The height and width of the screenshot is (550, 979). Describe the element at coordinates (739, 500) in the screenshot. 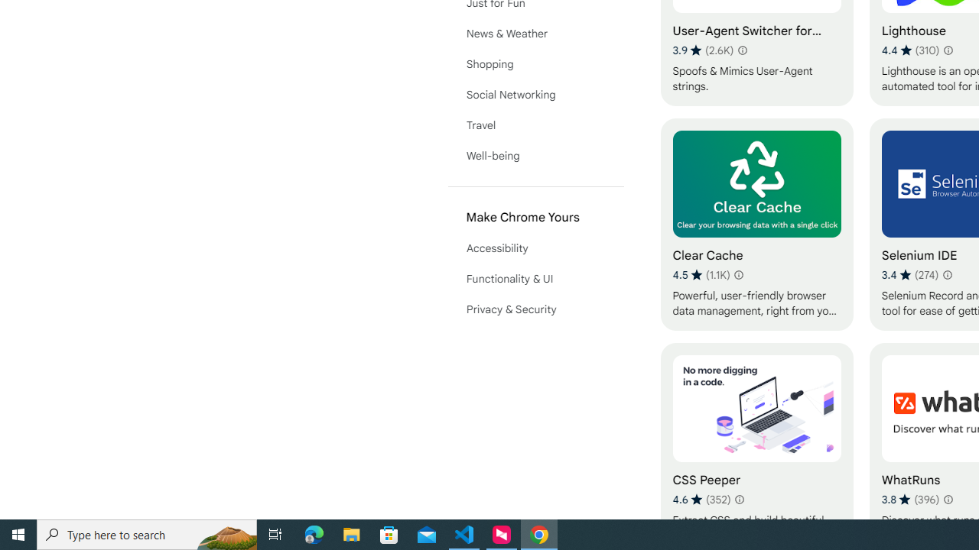

I see `Learn more about results and reviews "CSS Peeper"` at that location.